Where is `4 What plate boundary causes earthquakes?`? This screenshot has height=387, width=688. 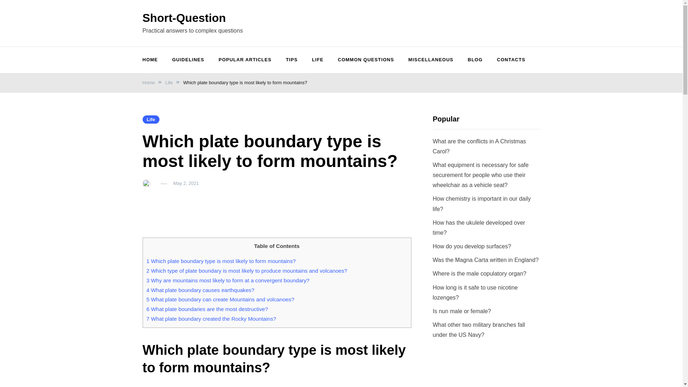
4 What plate boundary causes earthquakes? is located at coordinates (200, 290).